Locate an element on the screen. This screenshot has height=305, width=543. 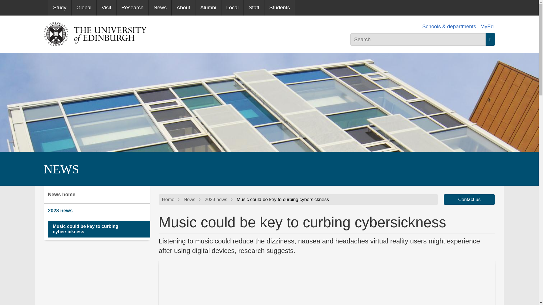
2023 news is located at coordinates (97, 211).